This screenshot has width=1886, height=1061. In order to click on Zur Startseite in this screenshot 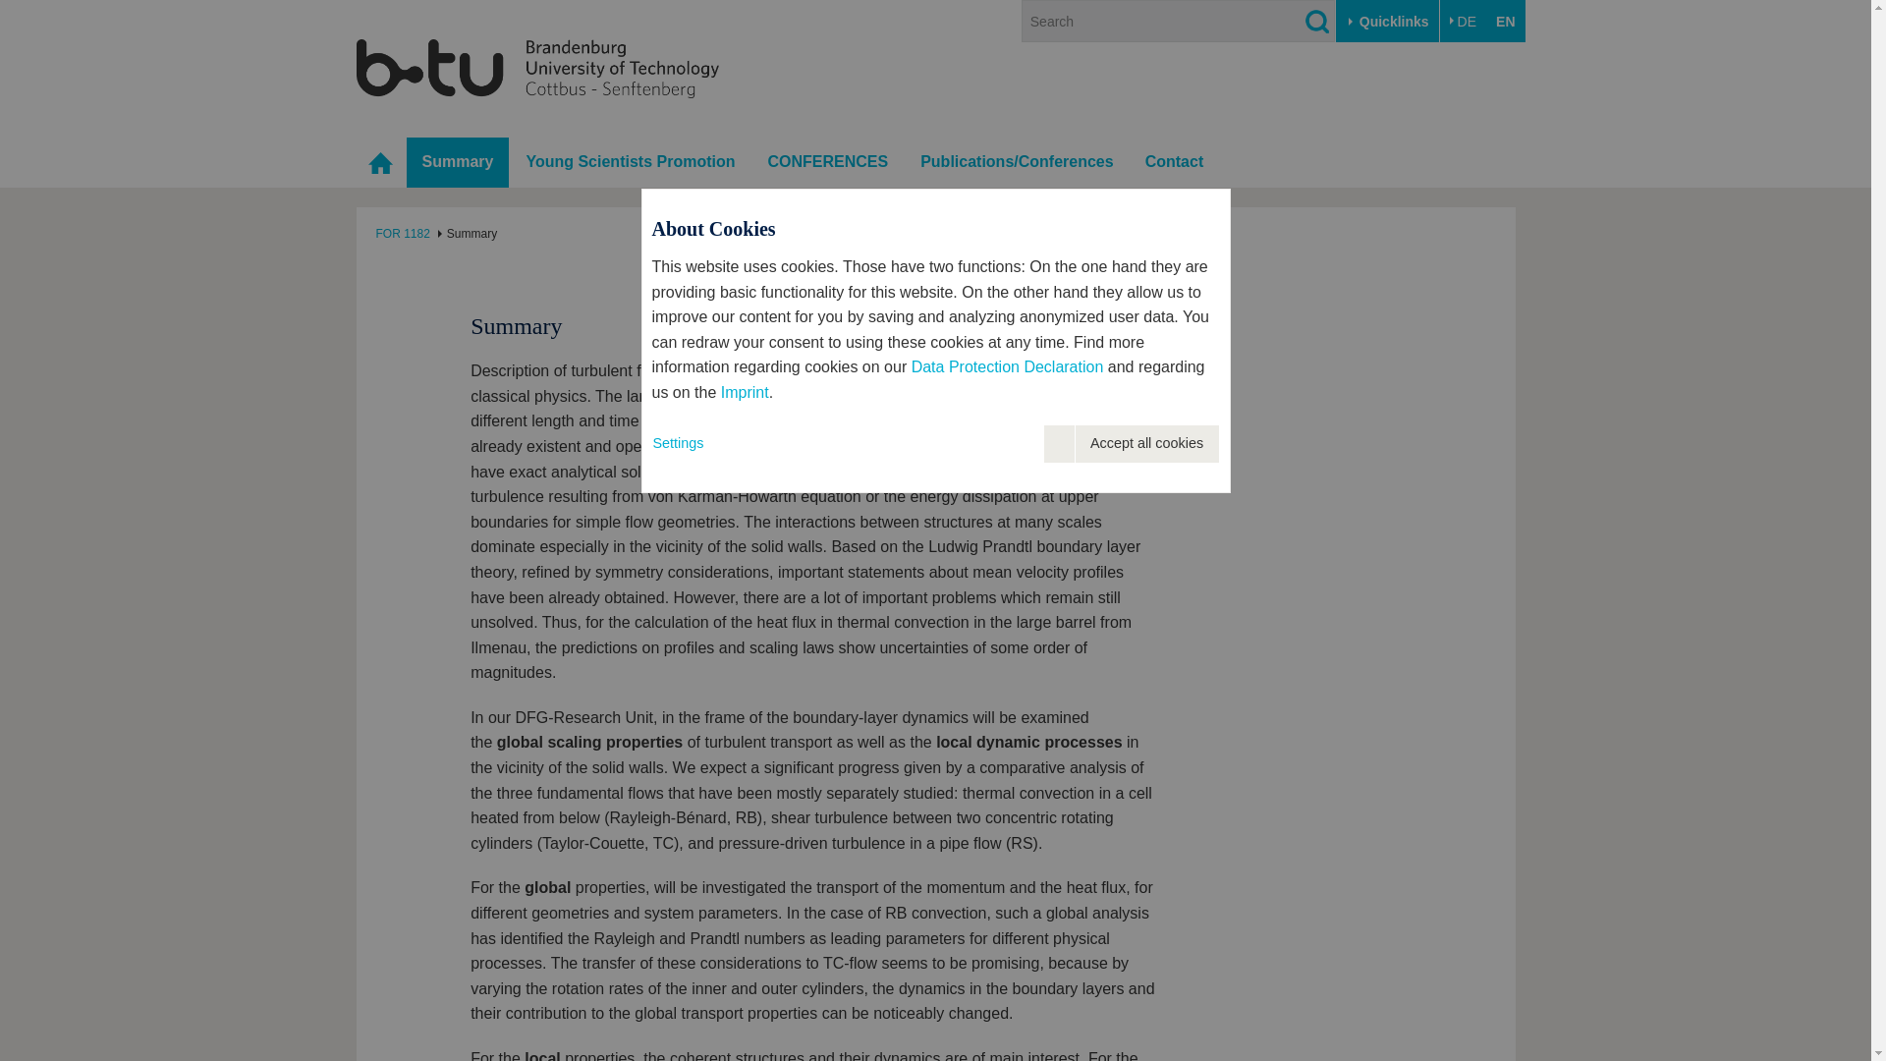, I will do `click(536, 67)`.